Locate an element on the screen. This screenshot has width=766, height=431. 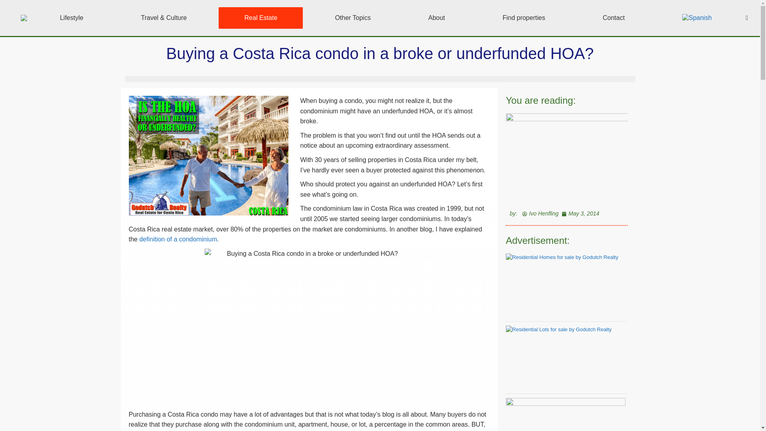
Costa Rica Real Estate Info is located at coordinates (260, 18).